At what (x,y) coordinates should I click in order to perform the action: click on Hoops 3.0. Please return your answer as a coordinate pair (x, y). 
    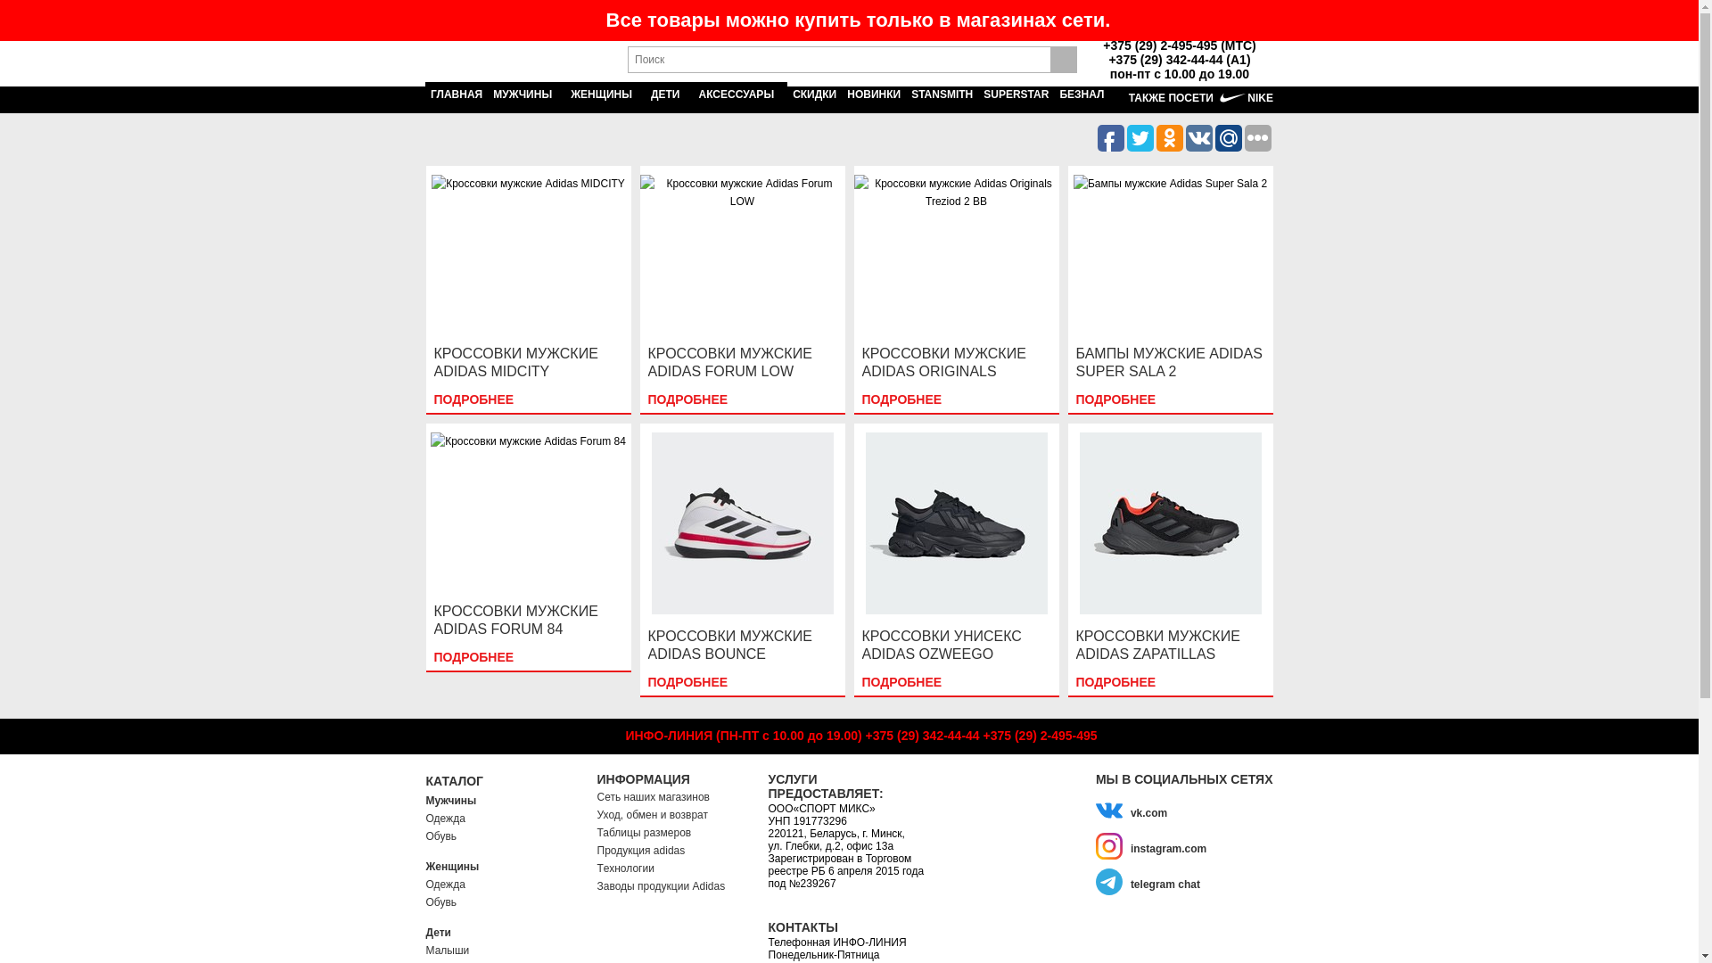
    Looking at the image, I should click on (25, 57).